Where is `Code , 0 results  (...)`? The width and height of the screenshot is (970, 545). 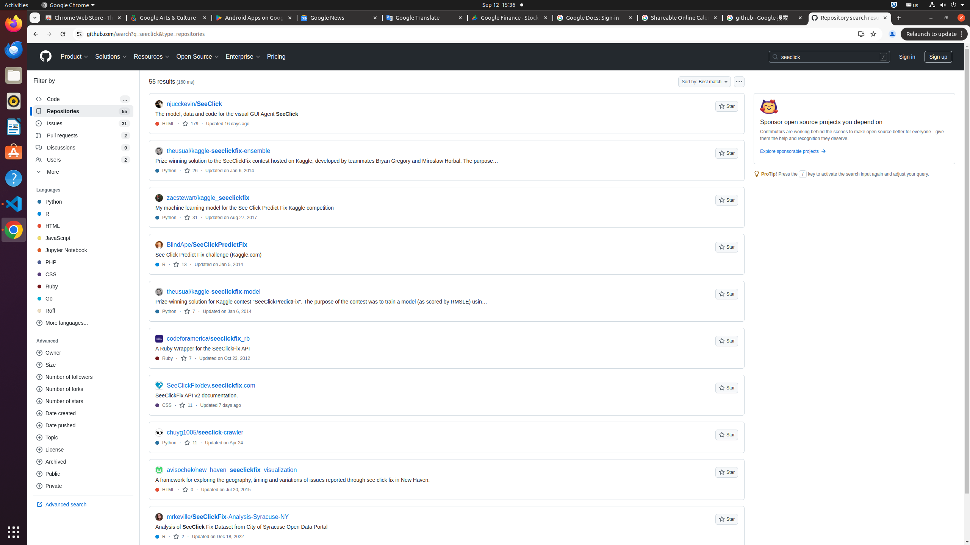 Code , 0 results  (...) is located at coordinates (83, 99).